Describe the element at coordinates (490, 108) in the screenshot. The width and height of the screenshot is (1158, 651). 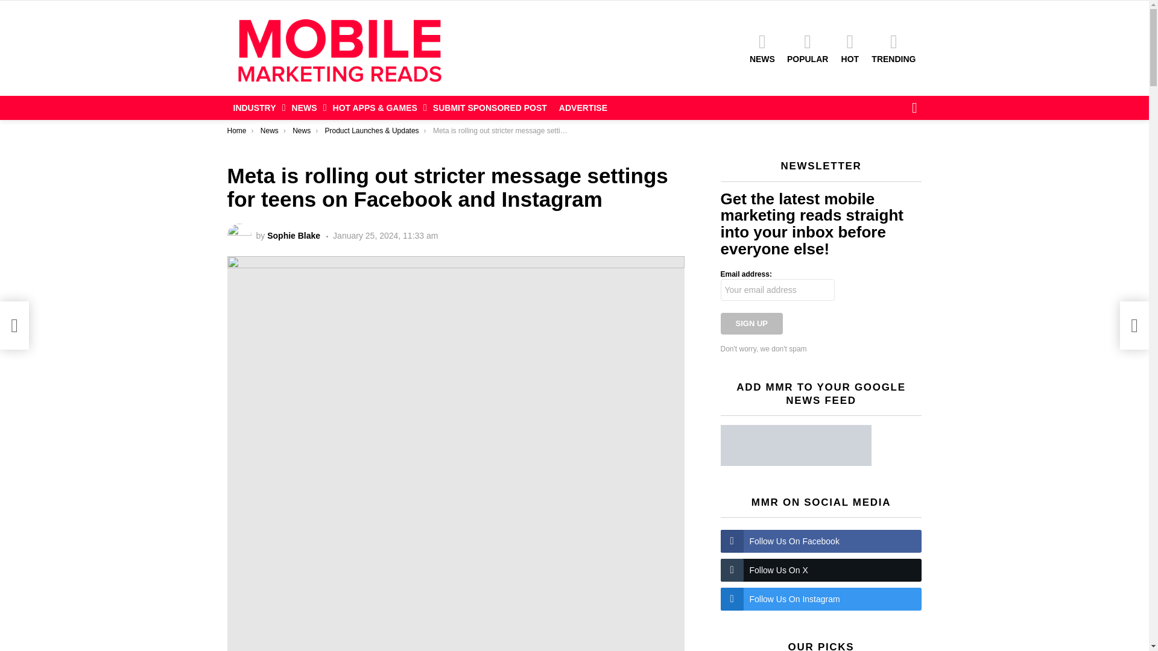
I see `SUBMIT SPONSORED POST` at that location.